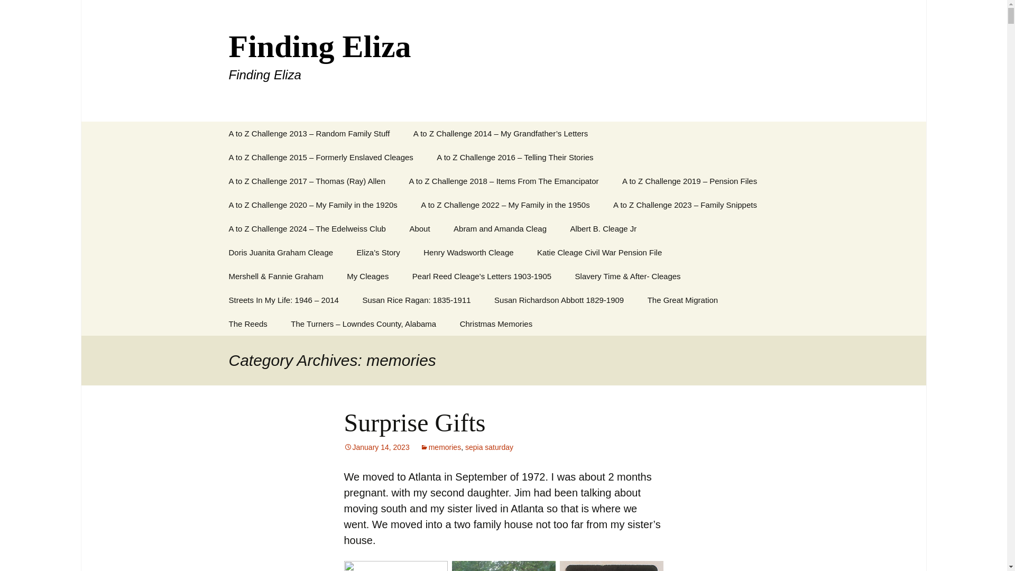 The width and height of the screenshot is (1015, 571). Describe the element at coordinates (13, 11) in the screenshot. I see `Skip to content` at that location.